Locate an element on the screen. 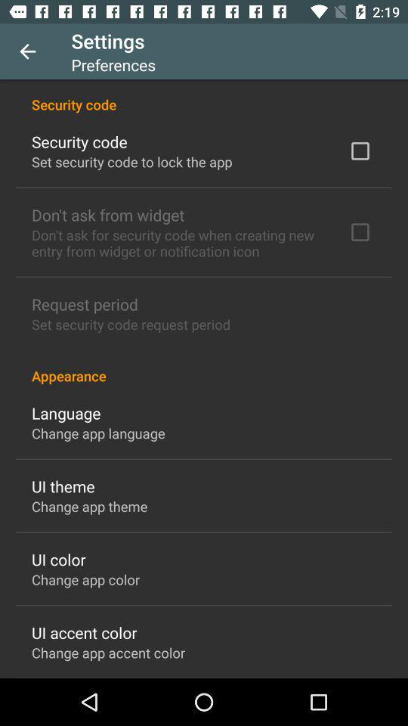 This screenshot has height=726, width=408. choose item next to the settings icon is located at coordinates (27, 51).